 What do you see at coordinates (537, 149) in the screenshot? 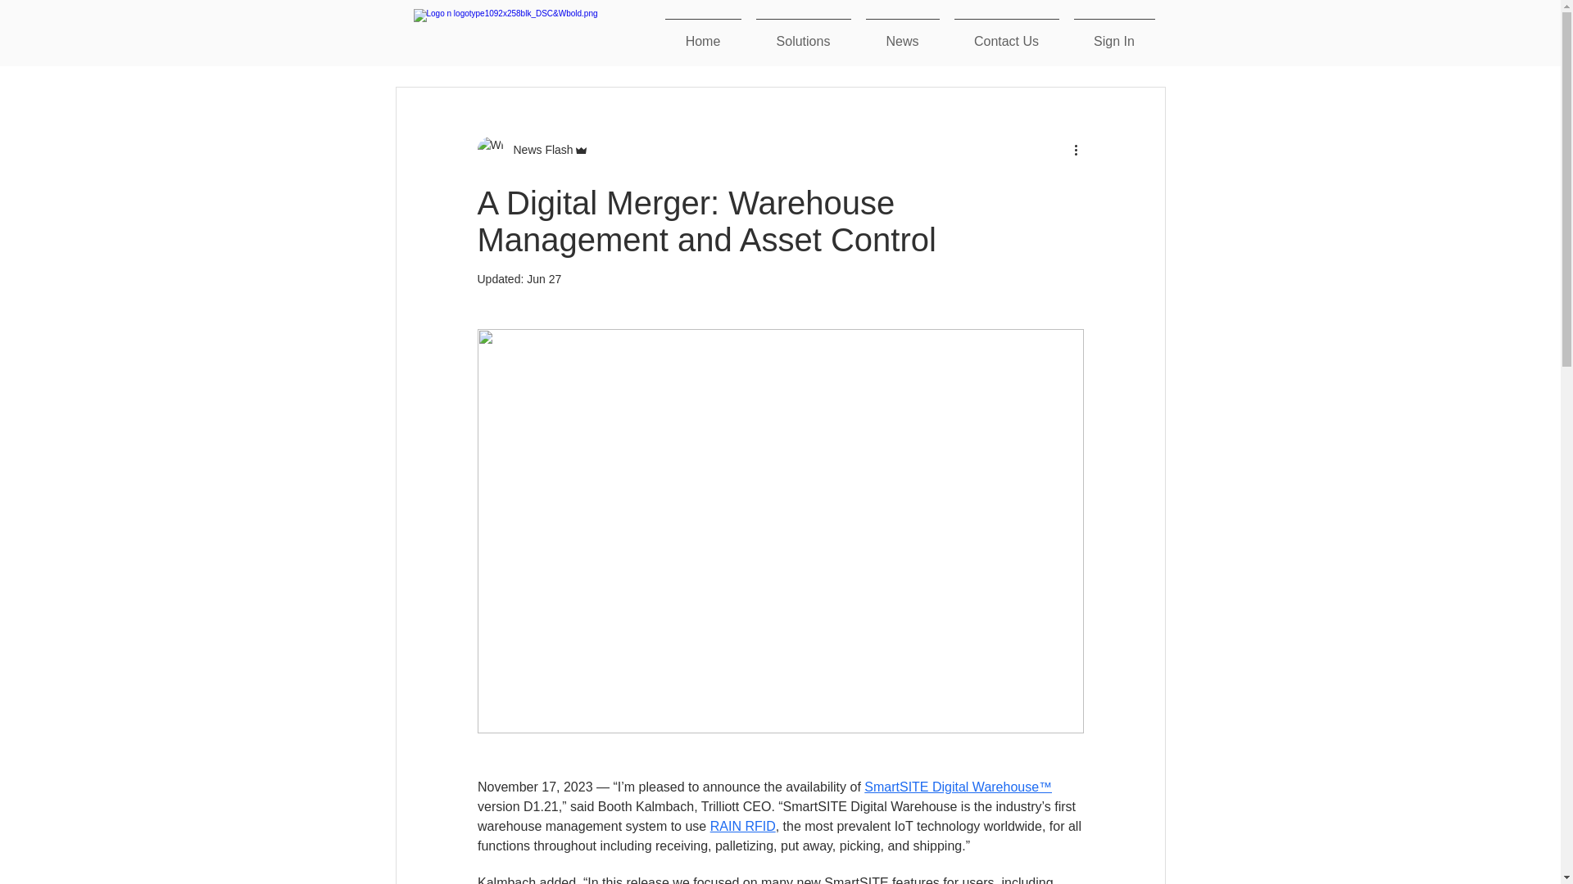
I see `News Flash` at bounding box center [537, 149].